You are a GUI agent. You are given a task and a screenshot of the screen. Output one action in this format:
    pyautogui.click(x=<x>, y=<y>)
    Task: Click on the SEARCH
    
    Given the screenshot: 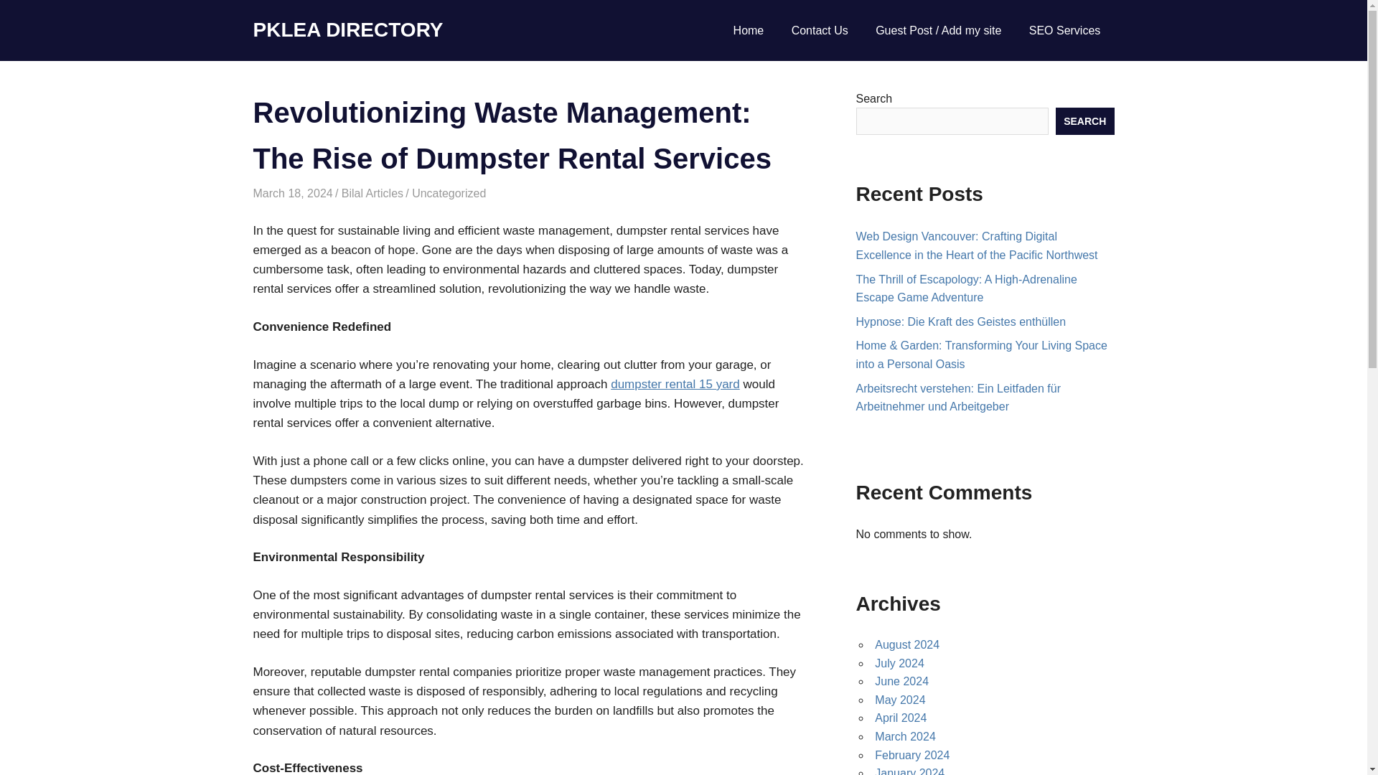 What is the action you would take?
    pyautogui.click(x=1085, y=121)
    